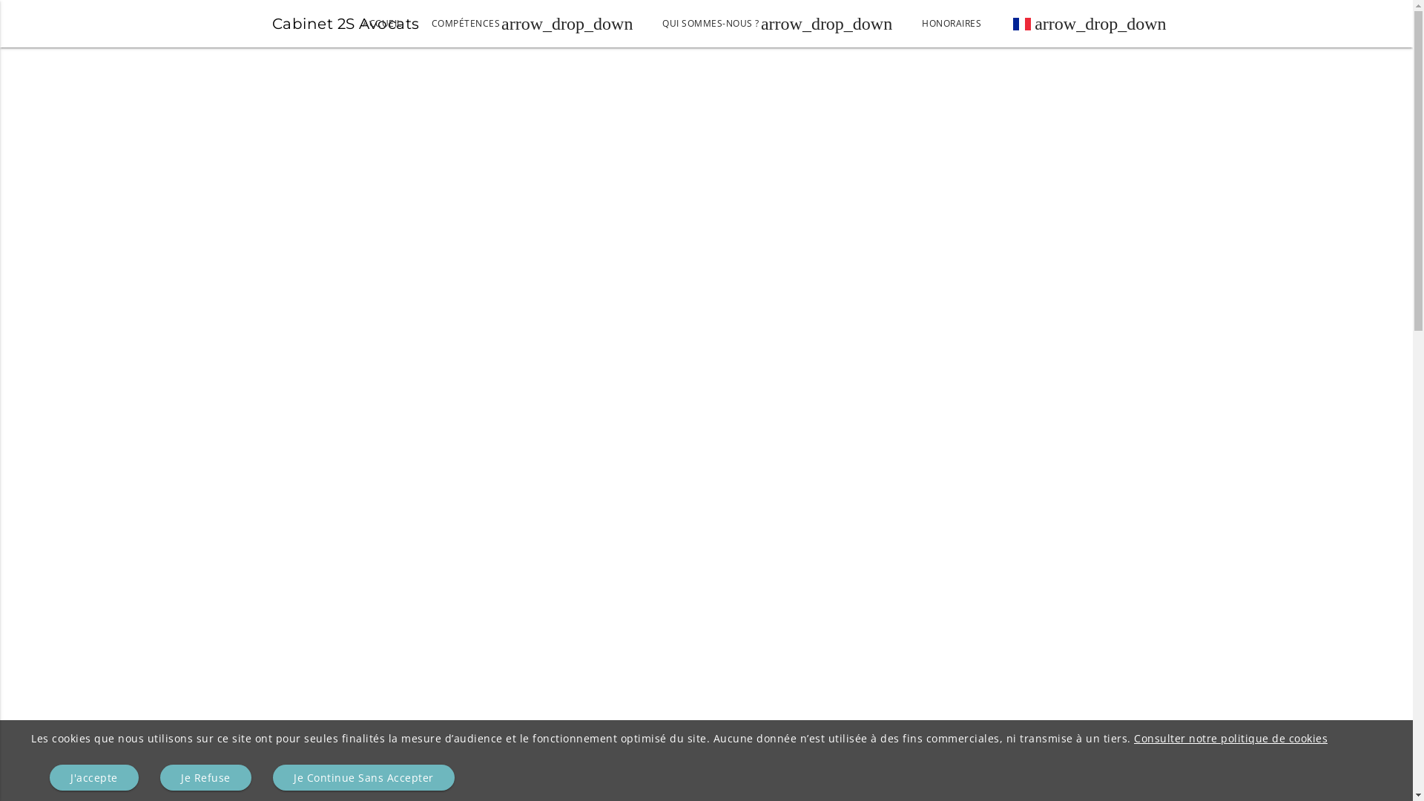 This screenshot has height=801, width=1424. Describe the element at coordinates (777, 24) in the screenshot. I see `QUI SOMMES-NOUS ?
arrow_drop_down` at that location.